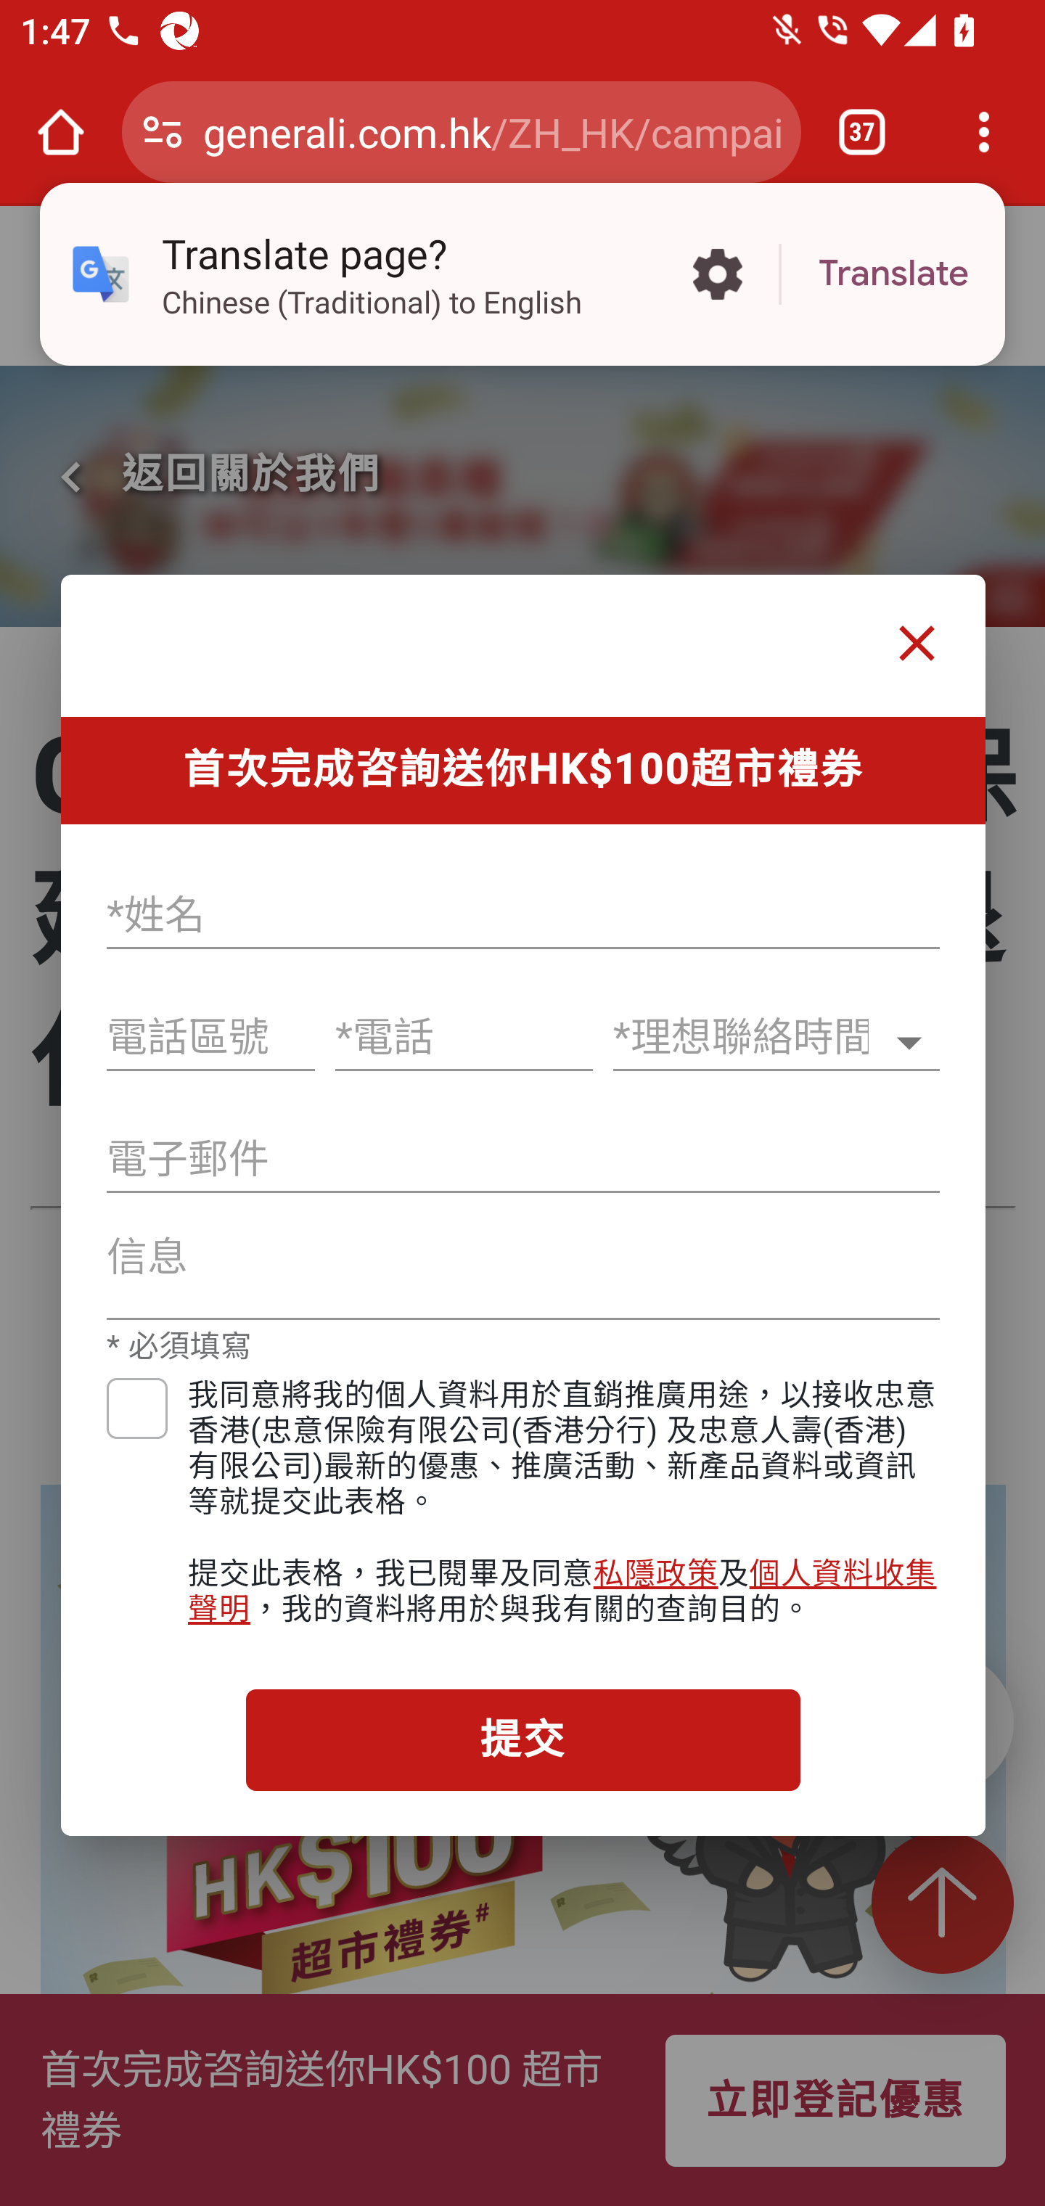 The width and height of the screenshot is (1045, 2206). I want to click on 提交, so click(522, 1739).